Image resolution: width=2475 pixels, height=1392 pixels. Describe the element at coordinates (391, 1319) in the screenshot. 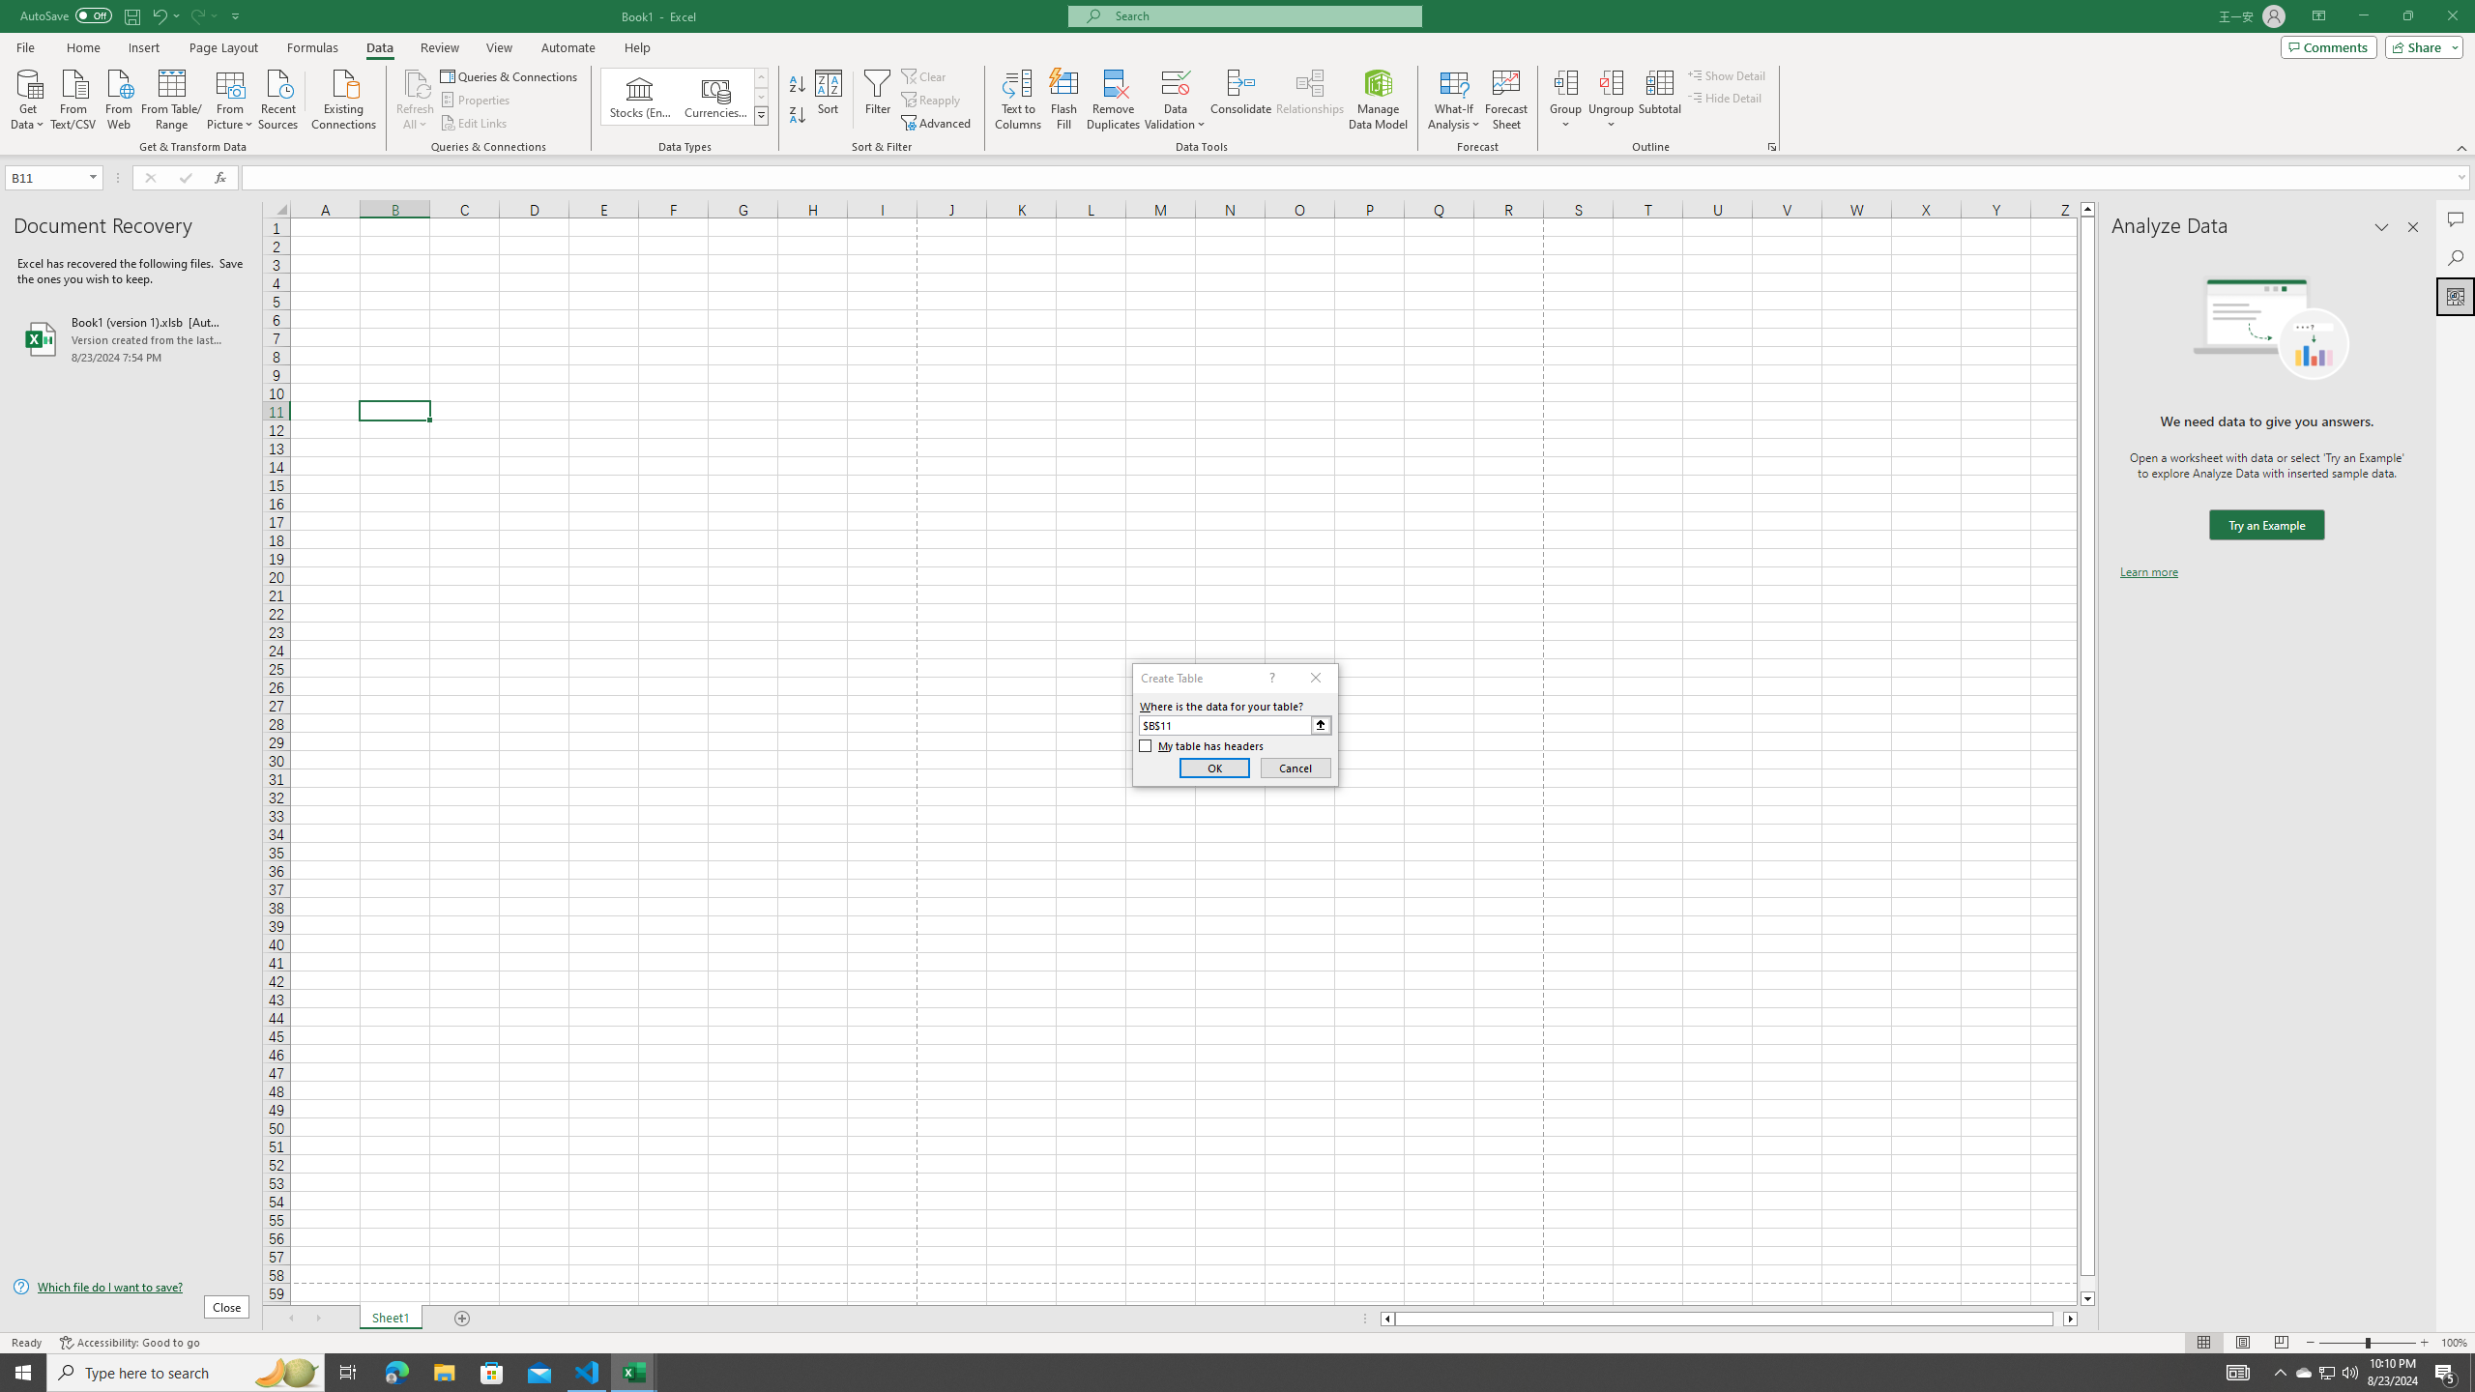

I see `Sheet1` at that location.